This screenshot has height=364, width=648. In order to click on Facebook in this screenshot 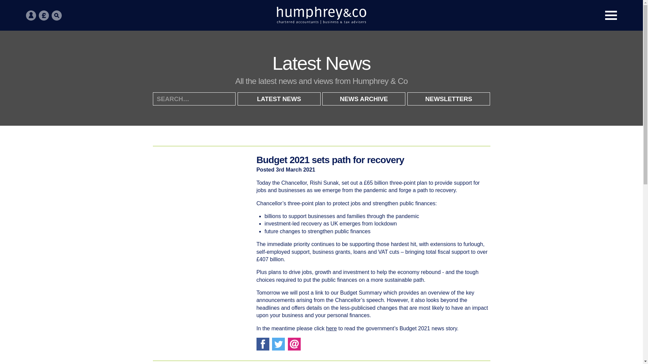, I will do `click(263, 344)`.